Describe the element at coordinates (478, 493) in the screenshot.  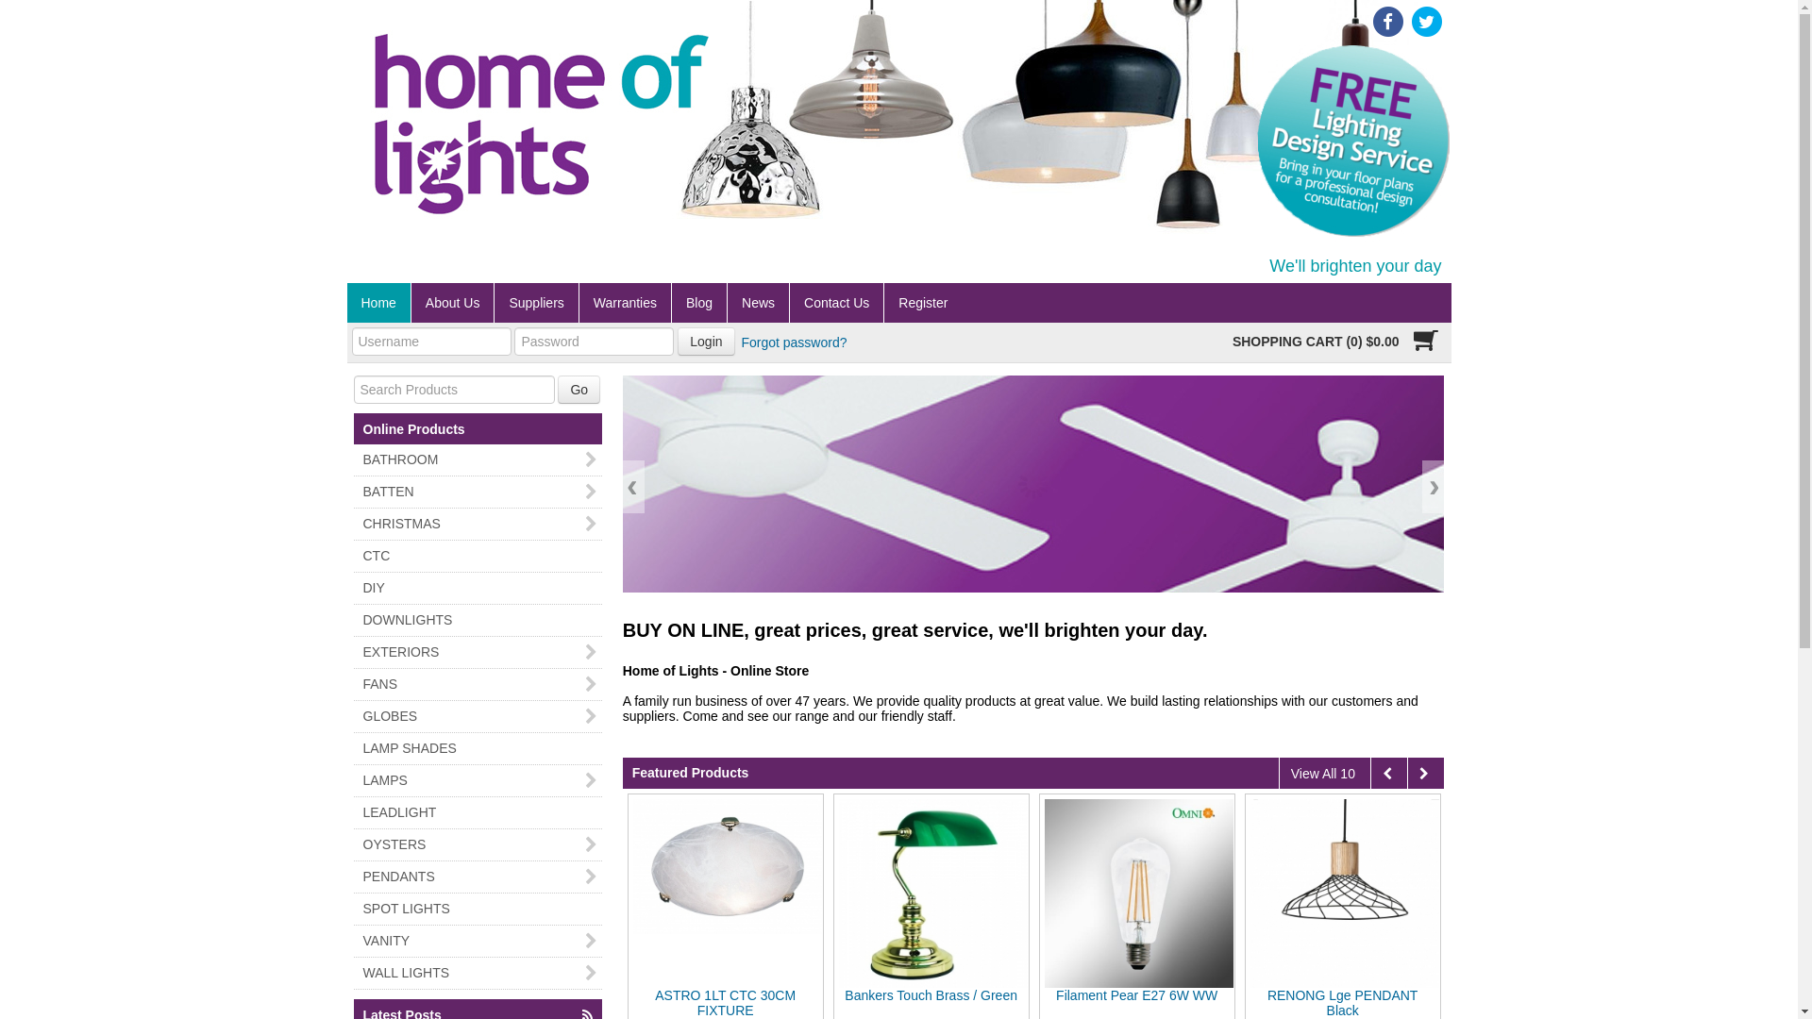
I see `BATTEN` at that location.